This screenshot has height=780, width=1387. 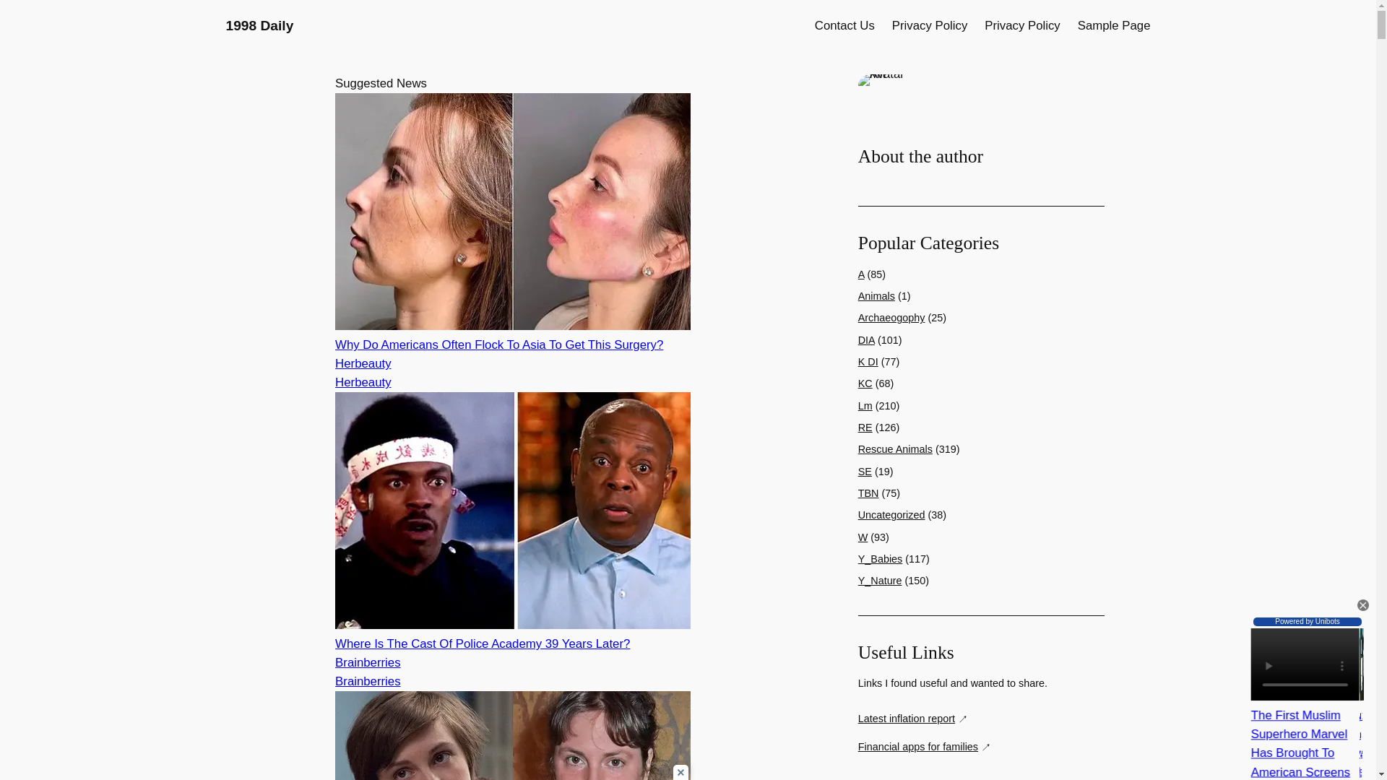 I want to click on DIA, so click(x=867, y=340).